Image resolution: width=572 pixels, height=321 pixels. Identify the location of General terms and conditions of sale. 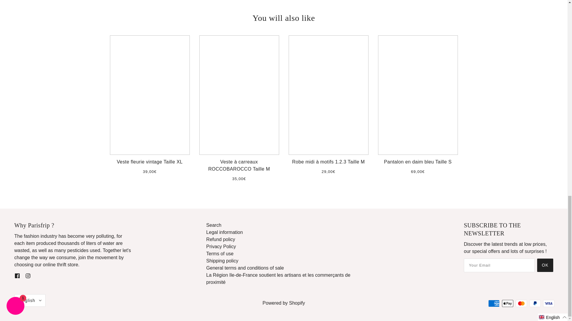
(245, 268).